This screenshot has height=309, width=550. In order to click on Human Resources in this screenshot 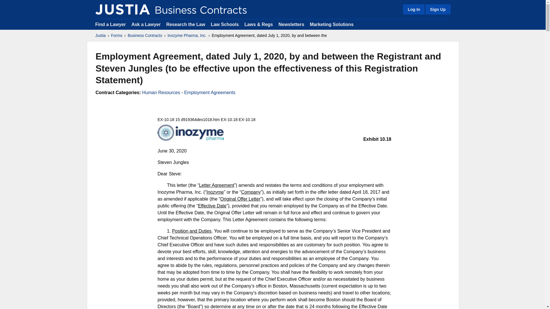, I will do `click(161, 92)`.